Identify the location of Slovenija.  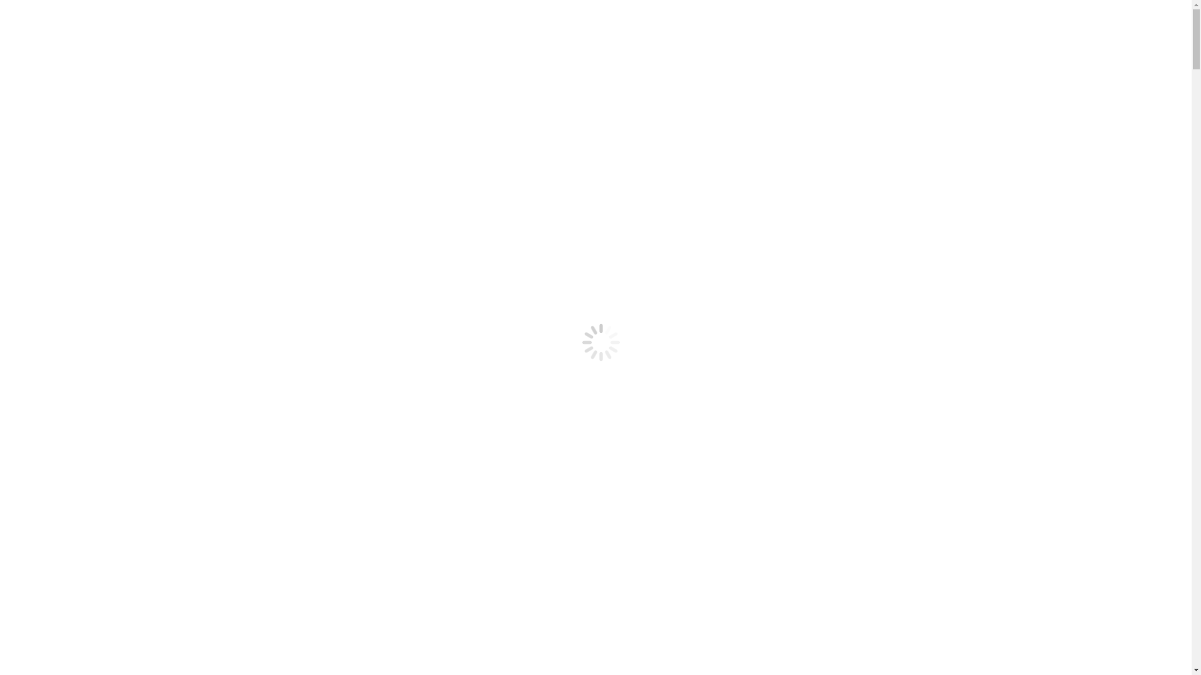
(74, 357).